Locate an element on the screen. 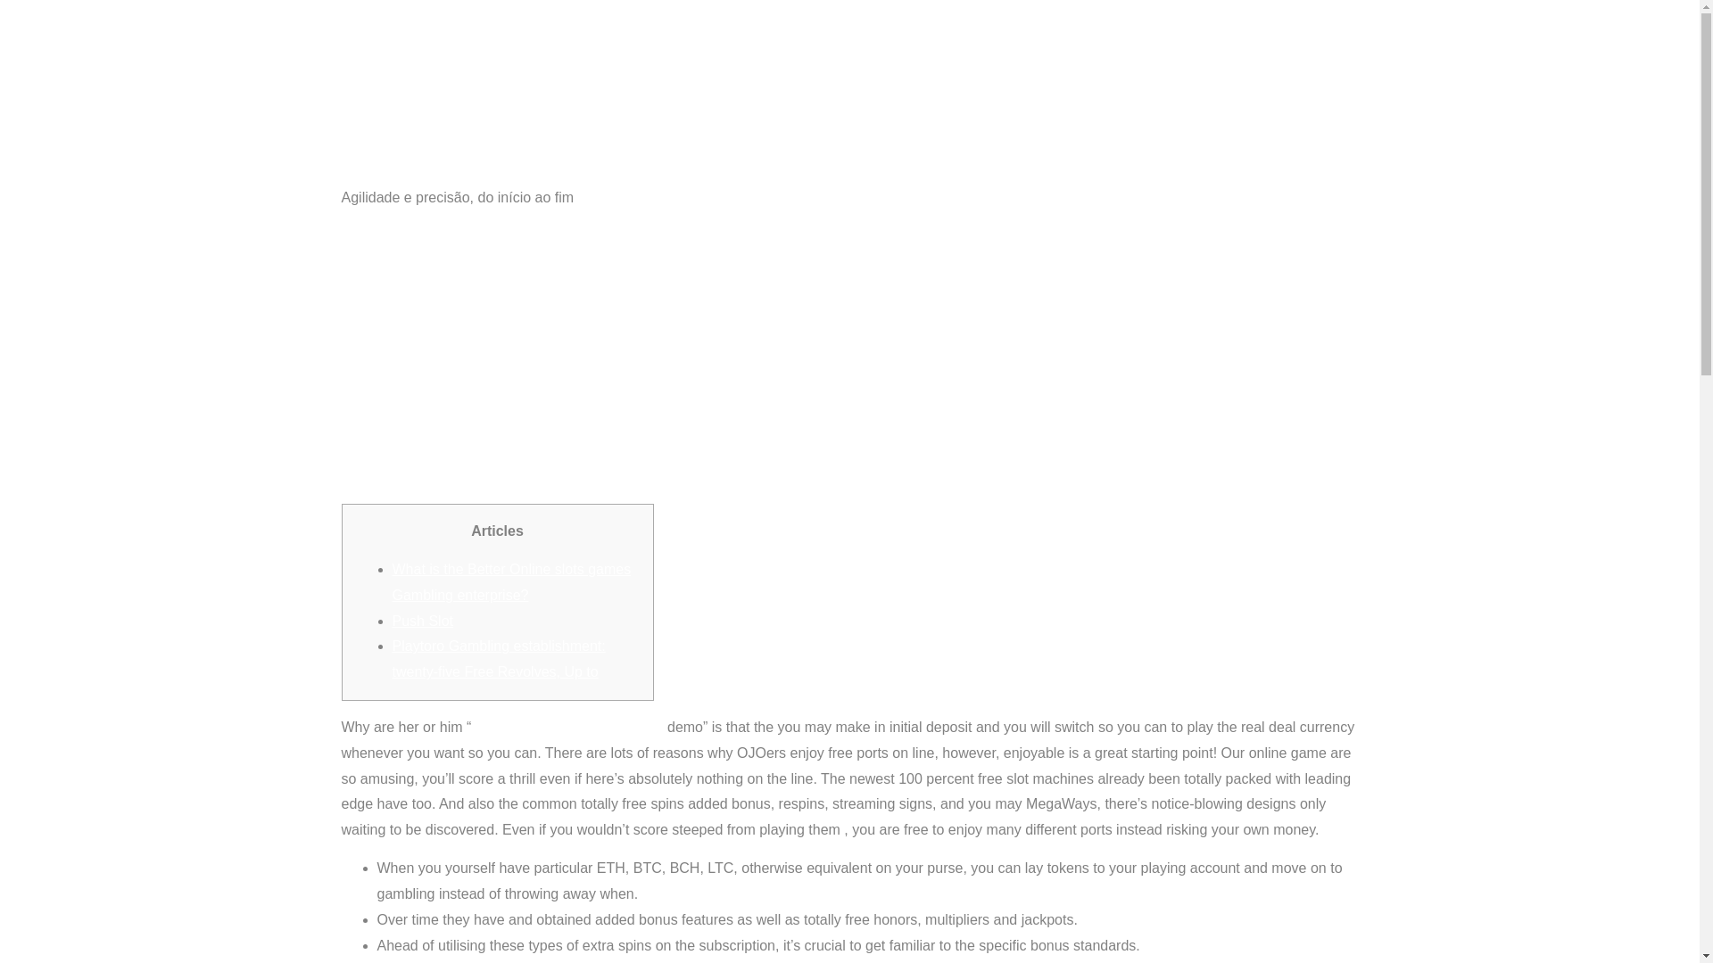  Supra Engenharia is located at coordinates (574, 98).